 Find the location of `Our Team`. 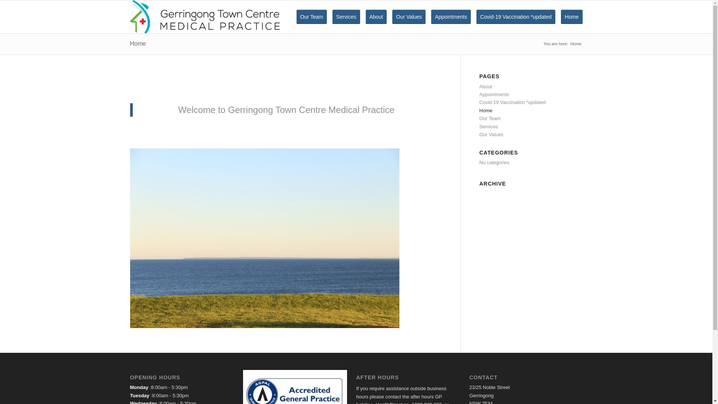

Our Team is located at coordinates (490, 118).